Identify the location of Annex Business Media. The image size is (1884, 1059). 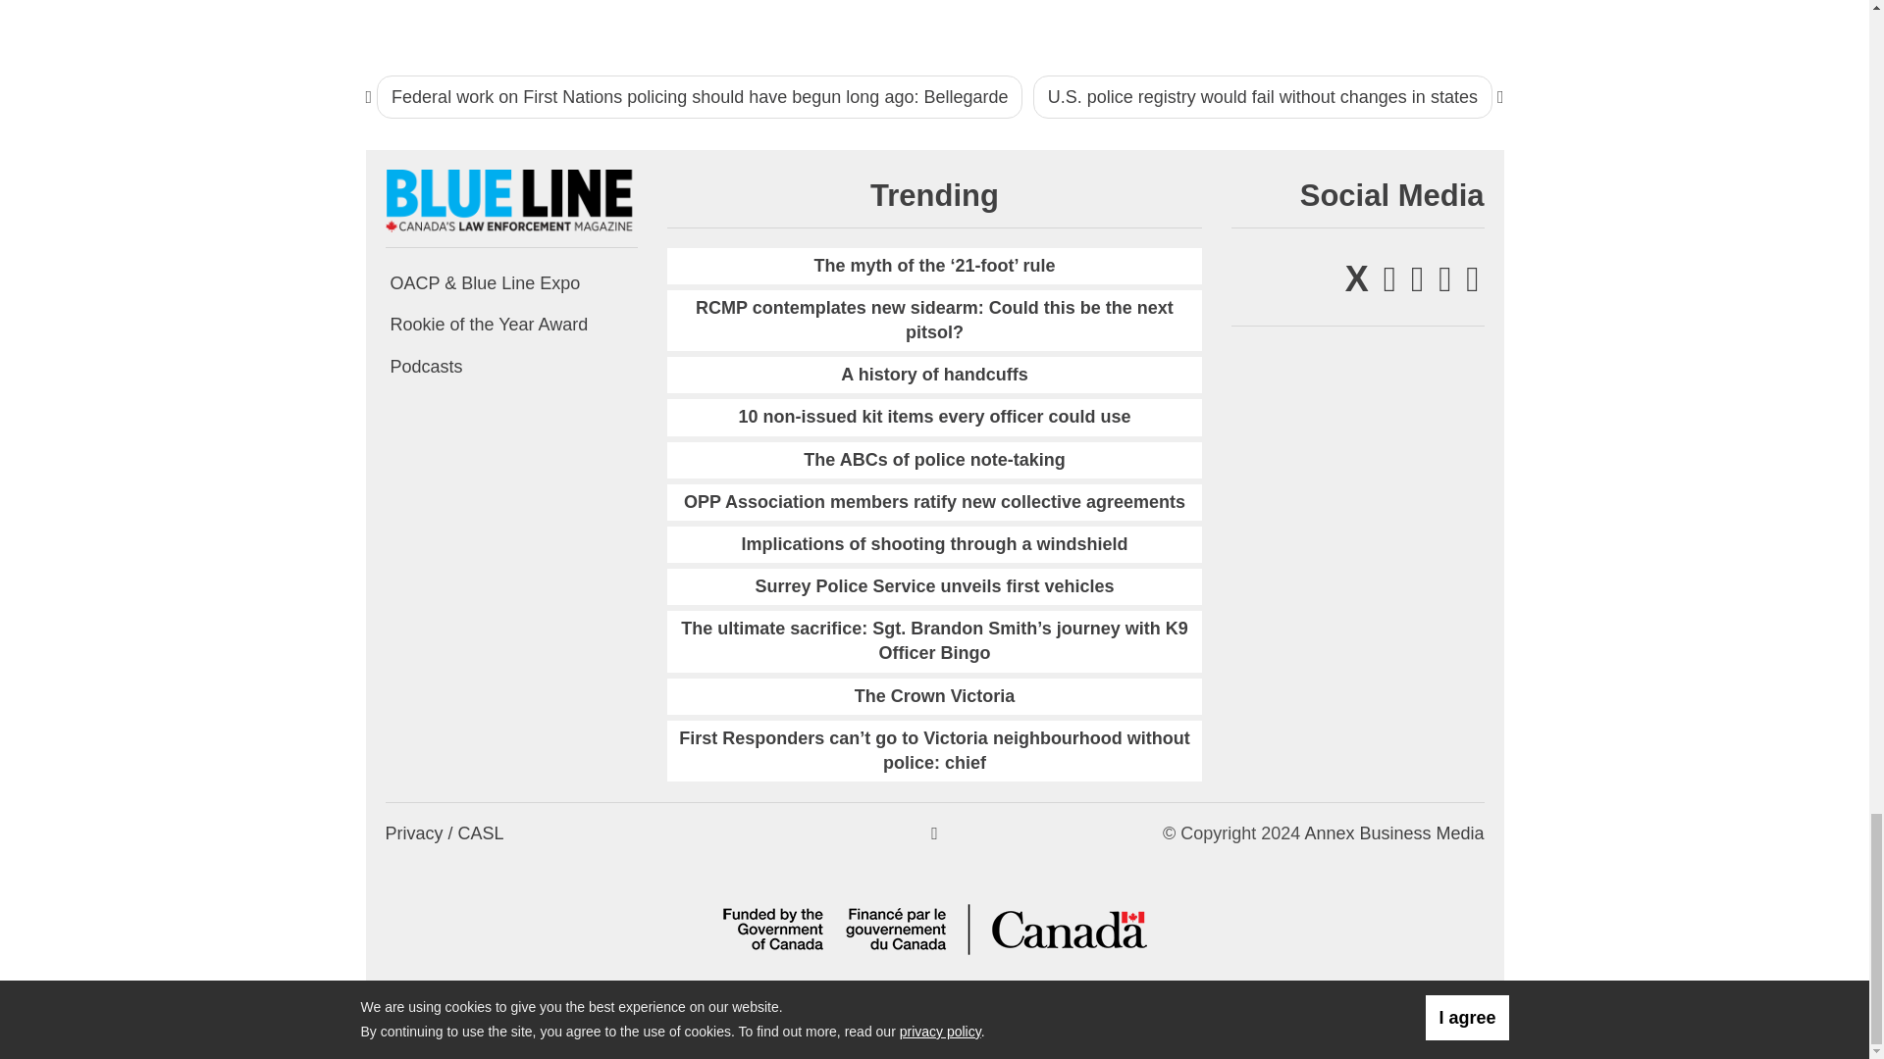
(1393, 833).